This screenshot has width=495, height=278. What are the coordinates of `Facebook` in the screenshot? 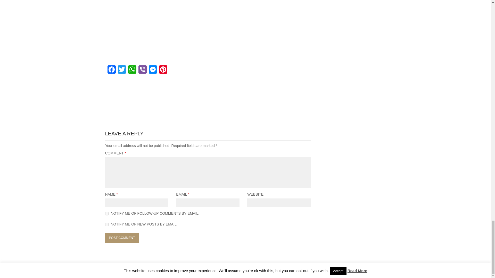 It's located at (111, 70).